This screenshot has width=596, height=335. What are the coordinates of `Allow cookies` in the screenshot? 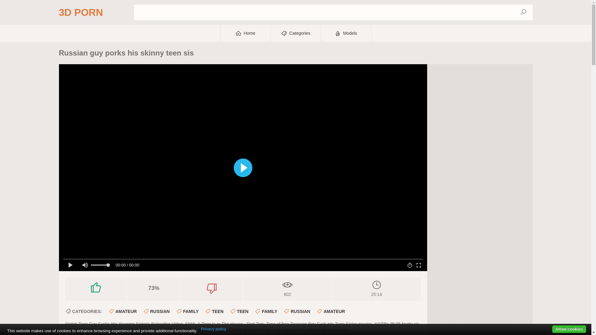 It's located at (569, 329).